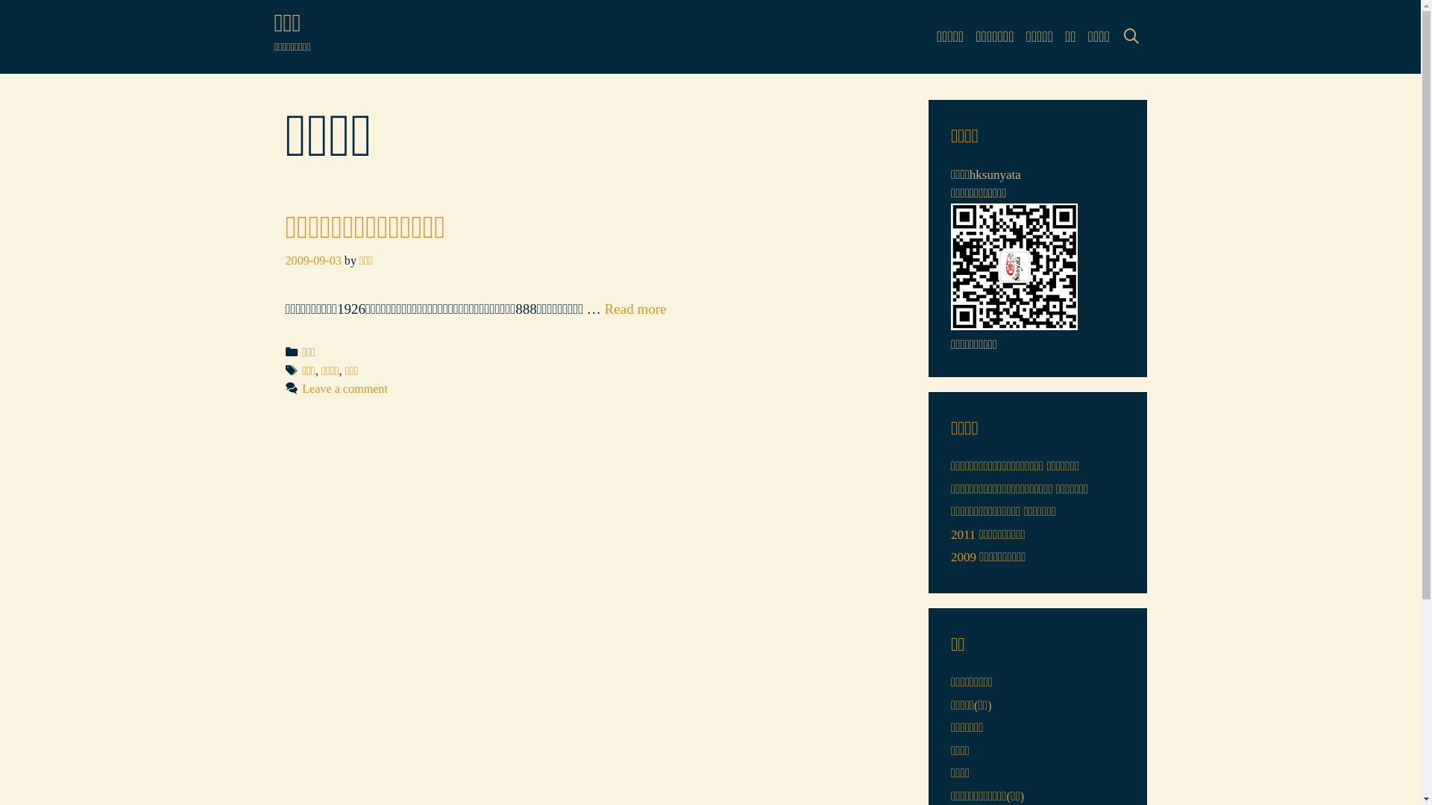 The width and height of the screenshot is (1432, 805). What do you see at coordinates (313, 261) in the screenshot?
I see `2009-09-03` at bounding box center [313, 261].